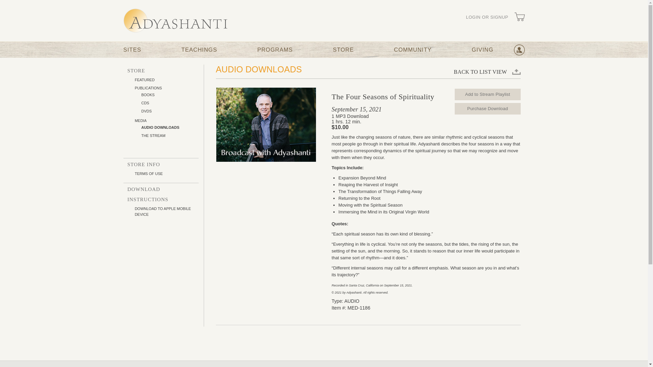  Describe the element at coordinates (487, 17) in the screenshot. I see `LOGIN` at that location.